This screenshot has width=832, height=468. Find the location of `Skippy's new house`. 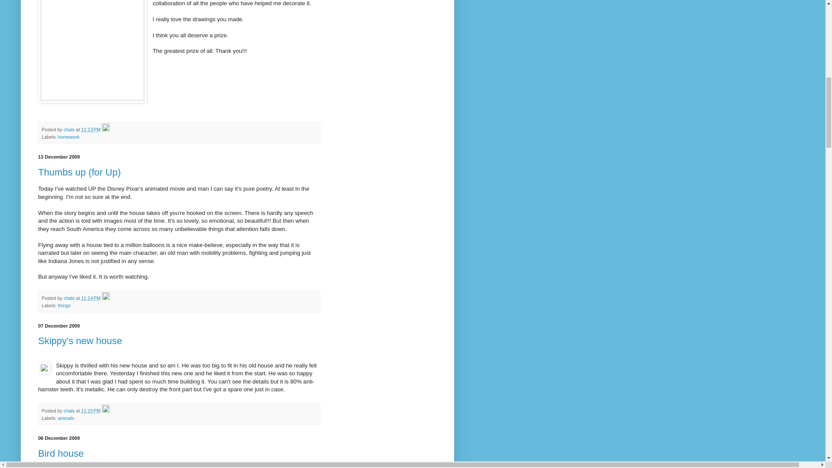

Skippy's new house is located at coordinates (80, 341).